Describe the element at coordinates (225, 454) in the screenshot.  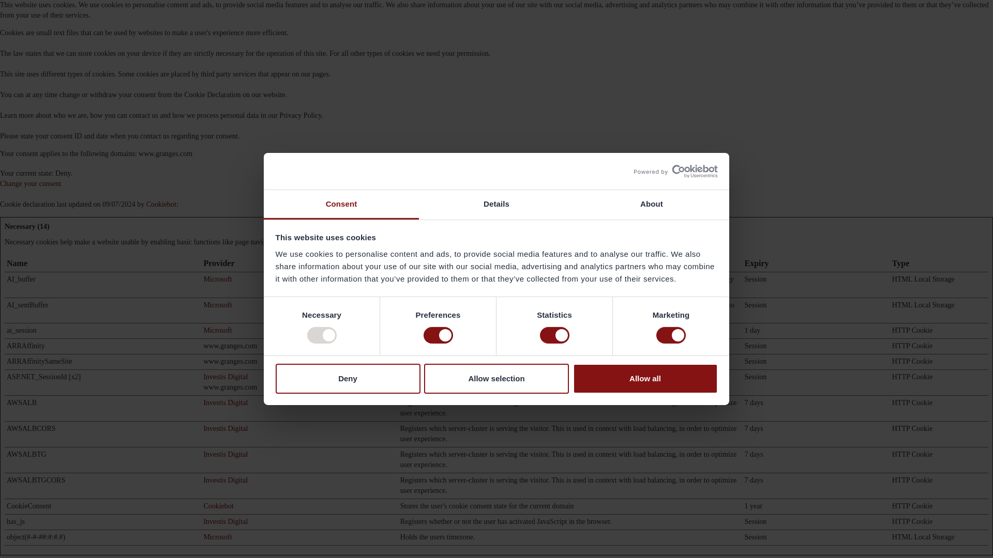
I see `Investis Digital` at that location.